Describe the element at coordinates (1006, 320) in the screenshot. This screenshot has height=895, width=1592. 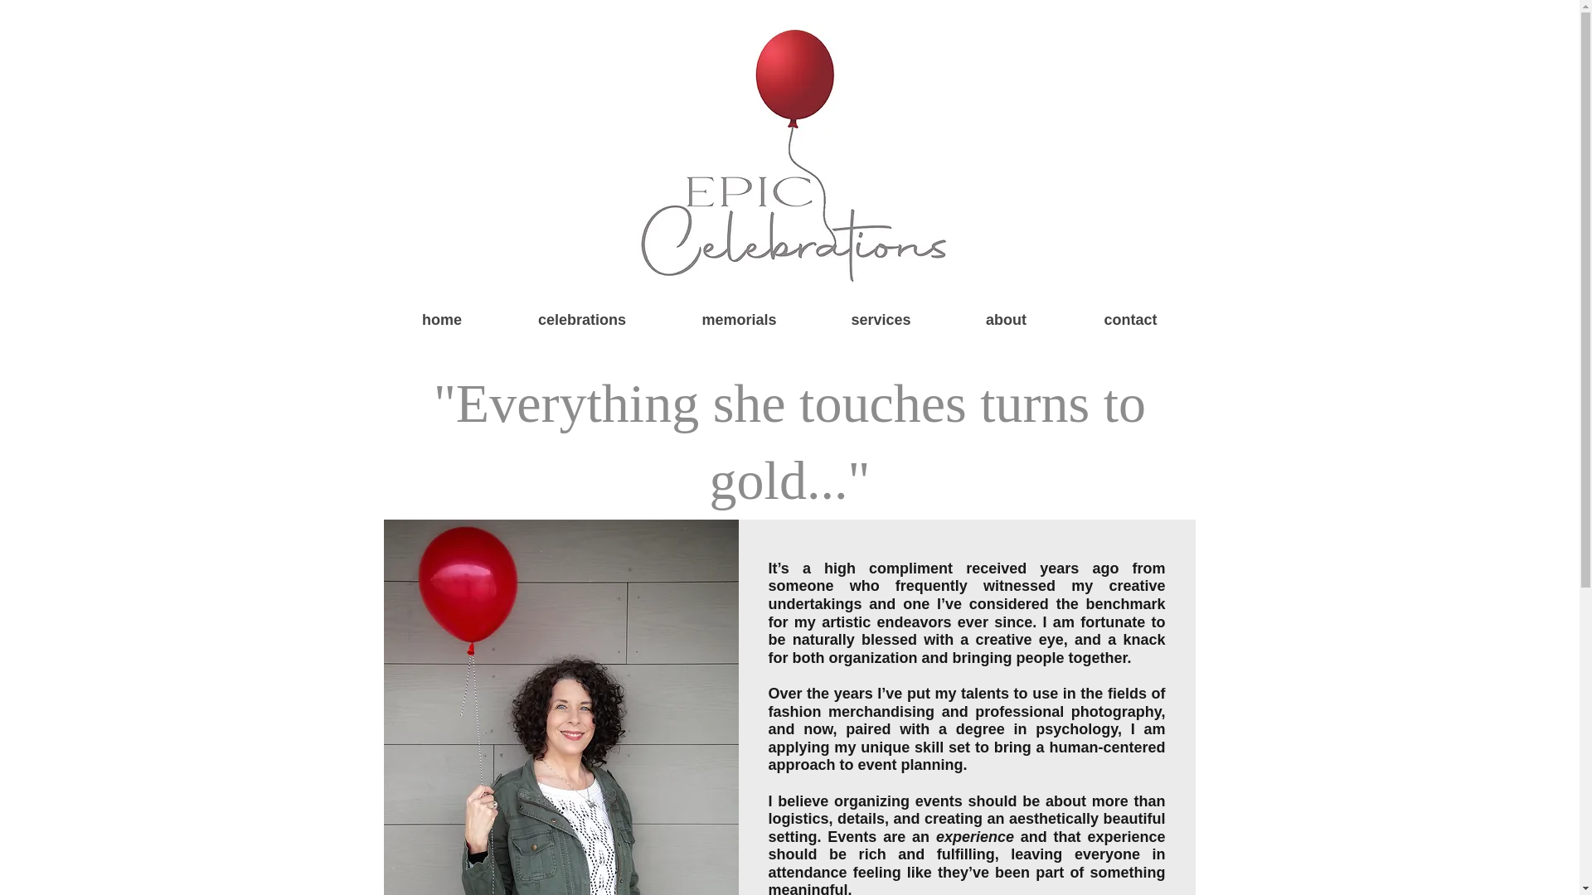
I see `about` at that location.